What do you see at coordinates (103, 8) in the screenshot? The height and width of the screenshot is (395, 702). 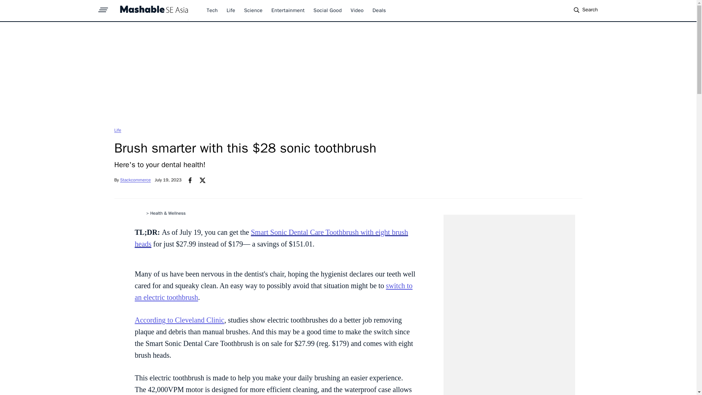 I see `sprite-hamburger` at bounding box center [103, 8].